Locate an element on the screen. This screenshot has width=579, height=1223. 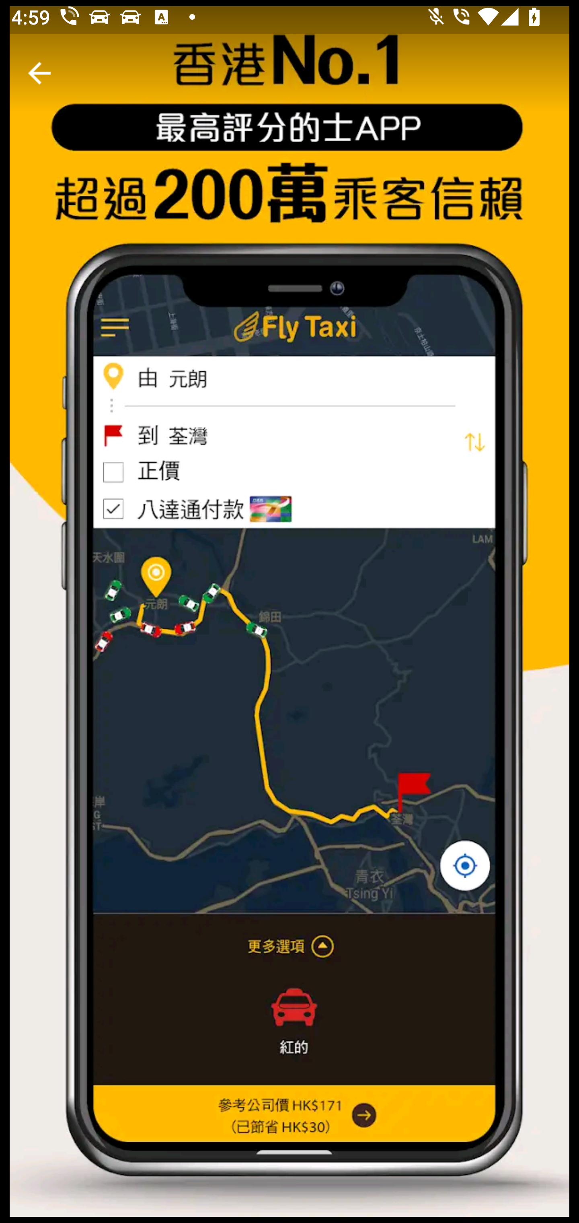
Back is located at coordinates (39, 73).